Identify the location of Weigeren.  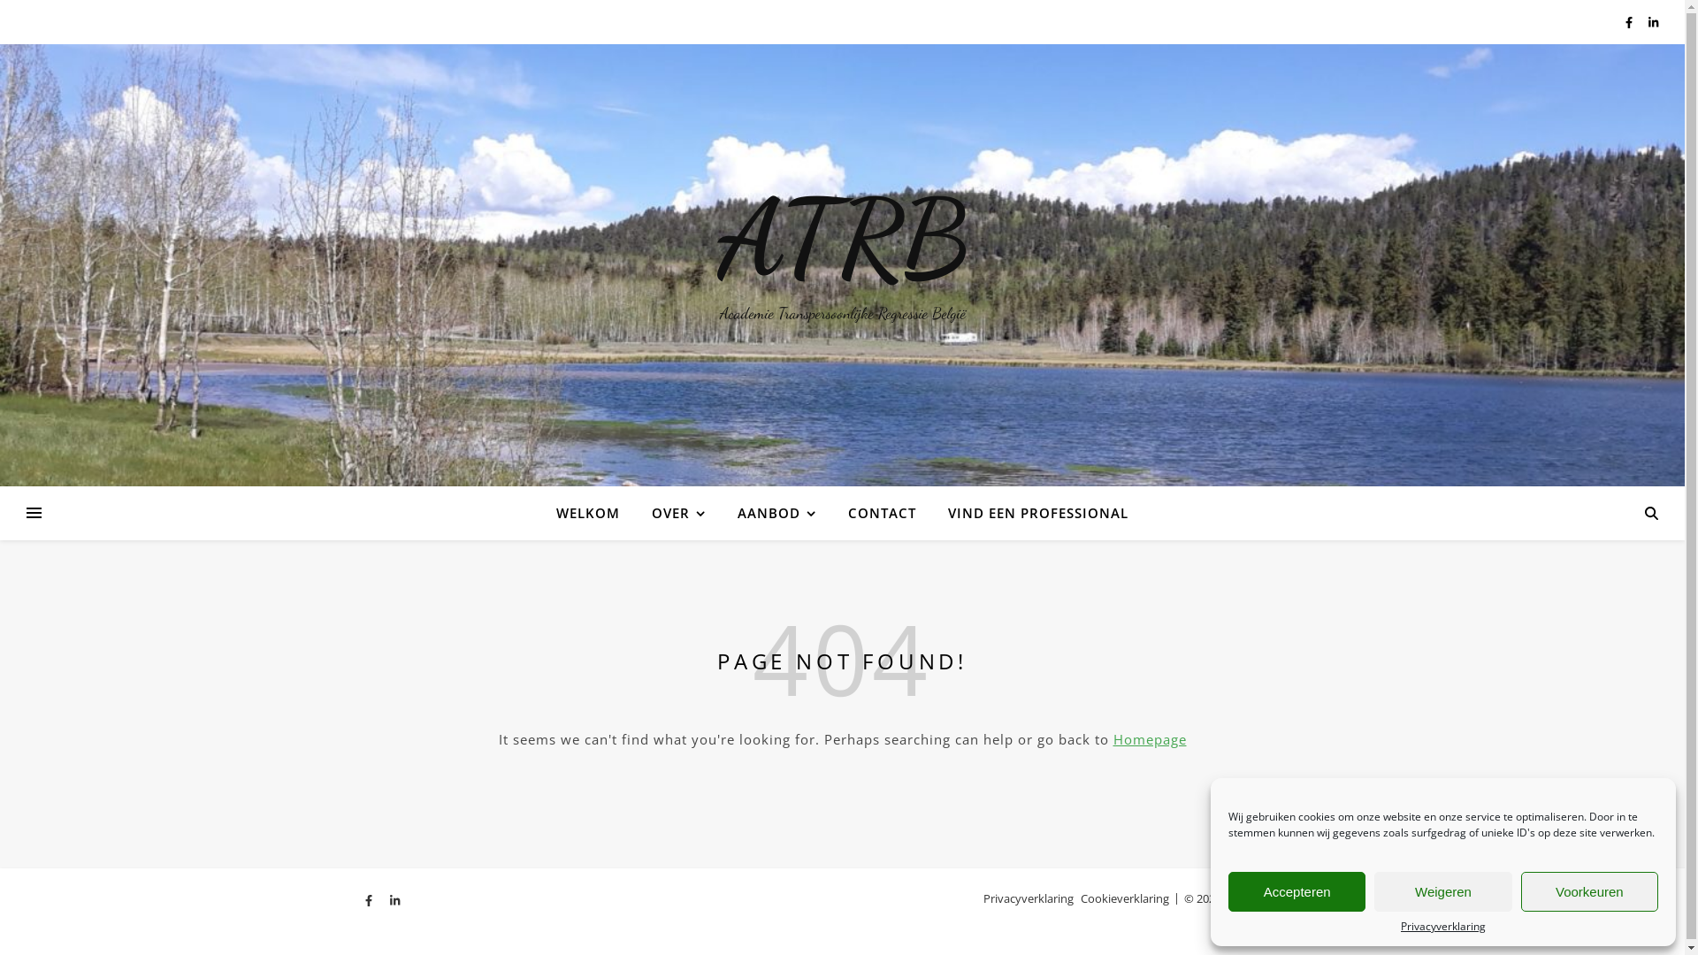
(1443, 891).